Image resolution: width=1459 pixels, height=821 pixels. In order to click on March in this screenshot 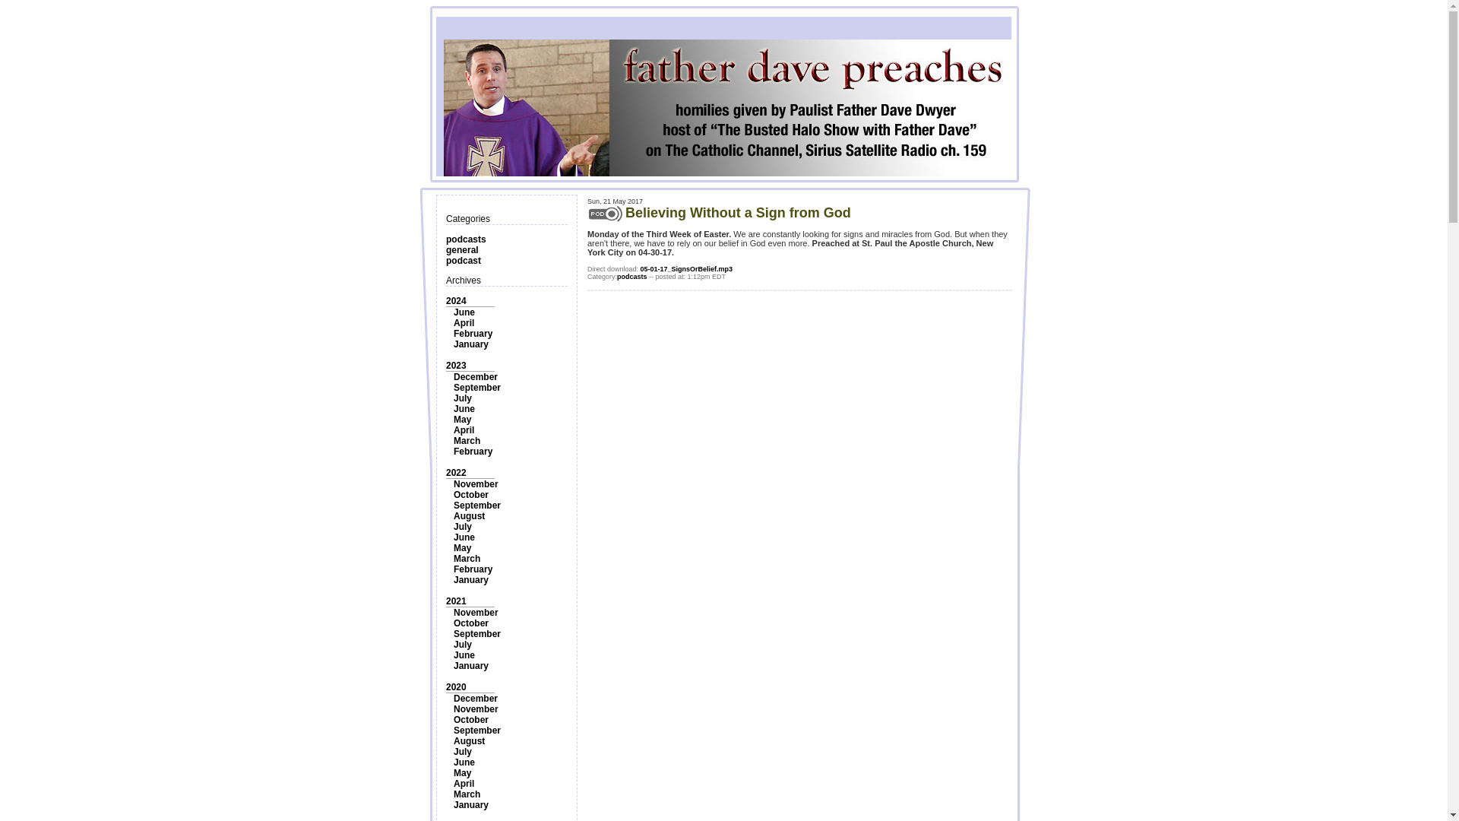, I will do `click(467, 558)`.